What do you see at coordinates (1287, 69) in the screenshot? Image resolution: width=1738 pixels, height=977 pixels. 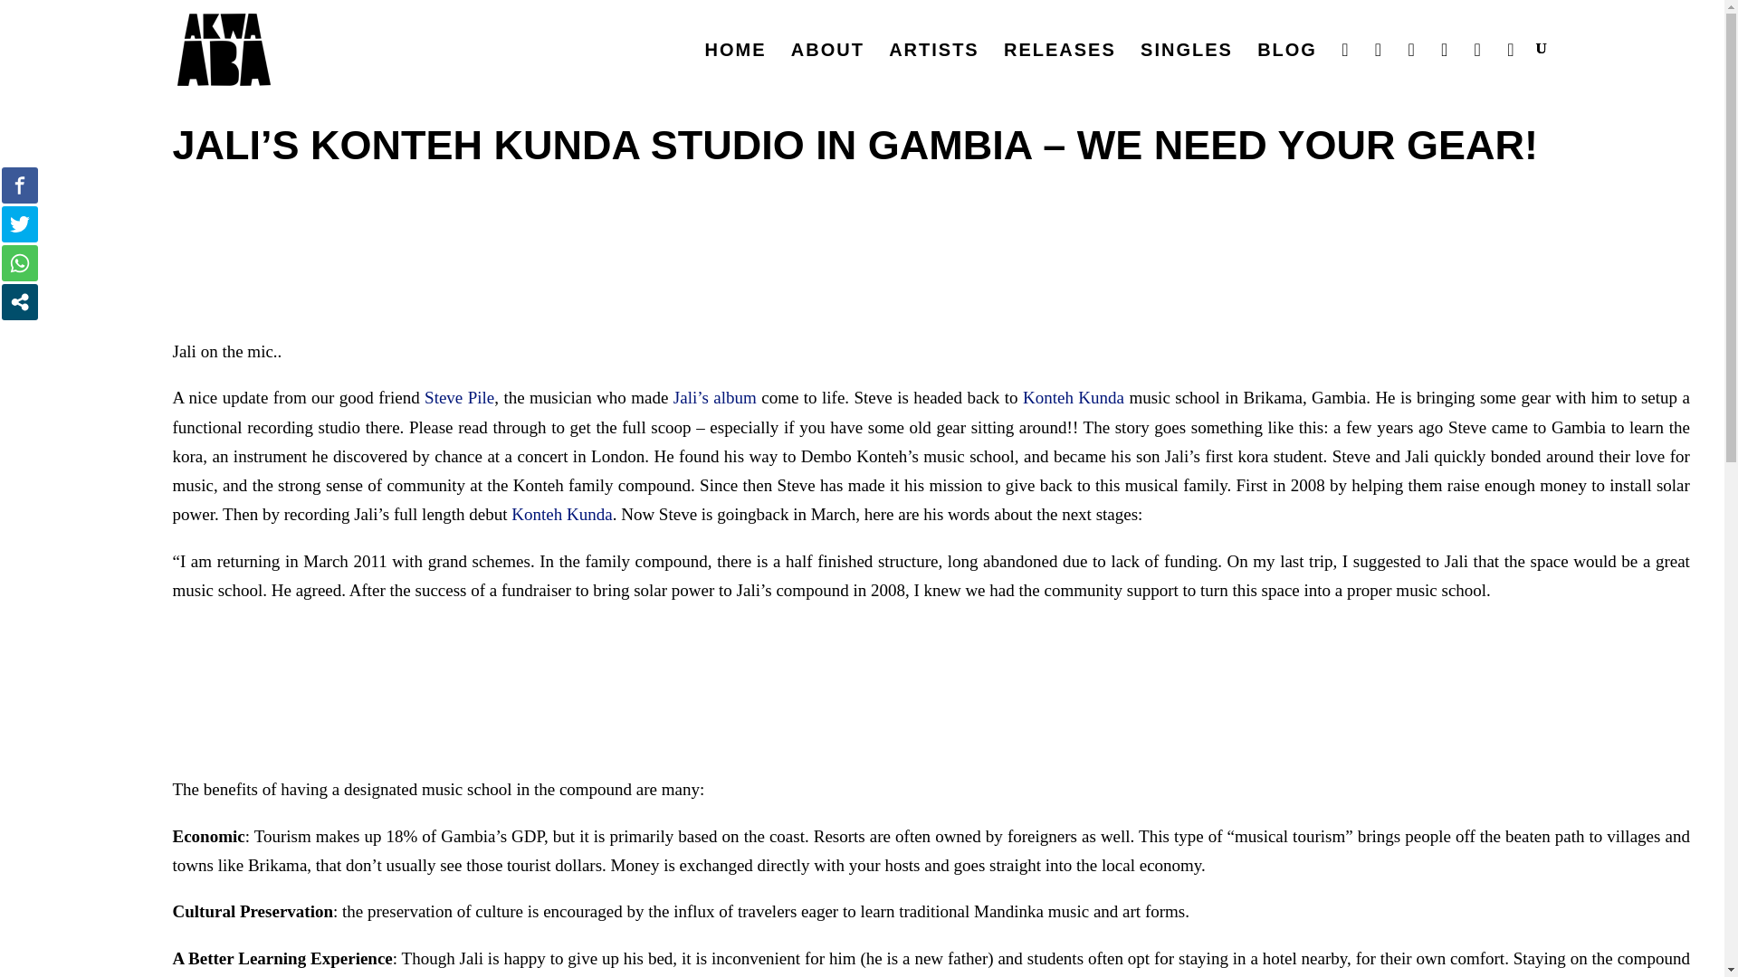 I see `BLOG` at bounding box center [1287, 69].